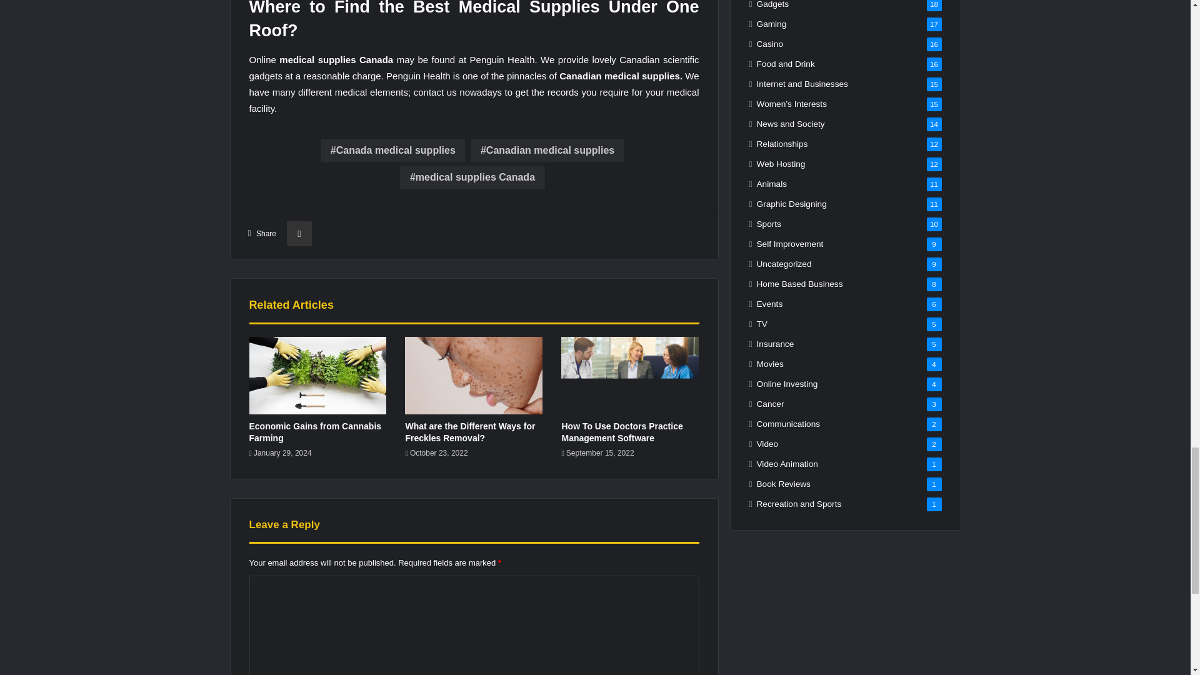 The image size is (1200, 675). What do you see at coordinates (299, 234) in the screenshot?
I see `Share via Email` at bounding box center [299, 234].